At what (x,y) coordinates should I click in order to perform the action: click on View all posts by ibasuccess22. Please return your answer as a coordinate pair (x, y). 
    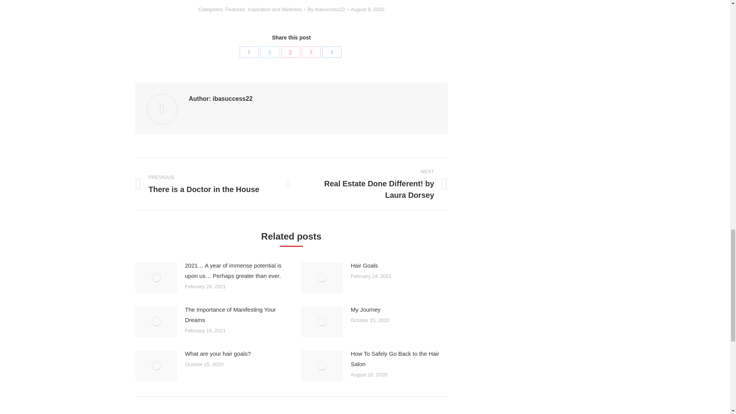
    Looking at the image, I should click on (328, 9).